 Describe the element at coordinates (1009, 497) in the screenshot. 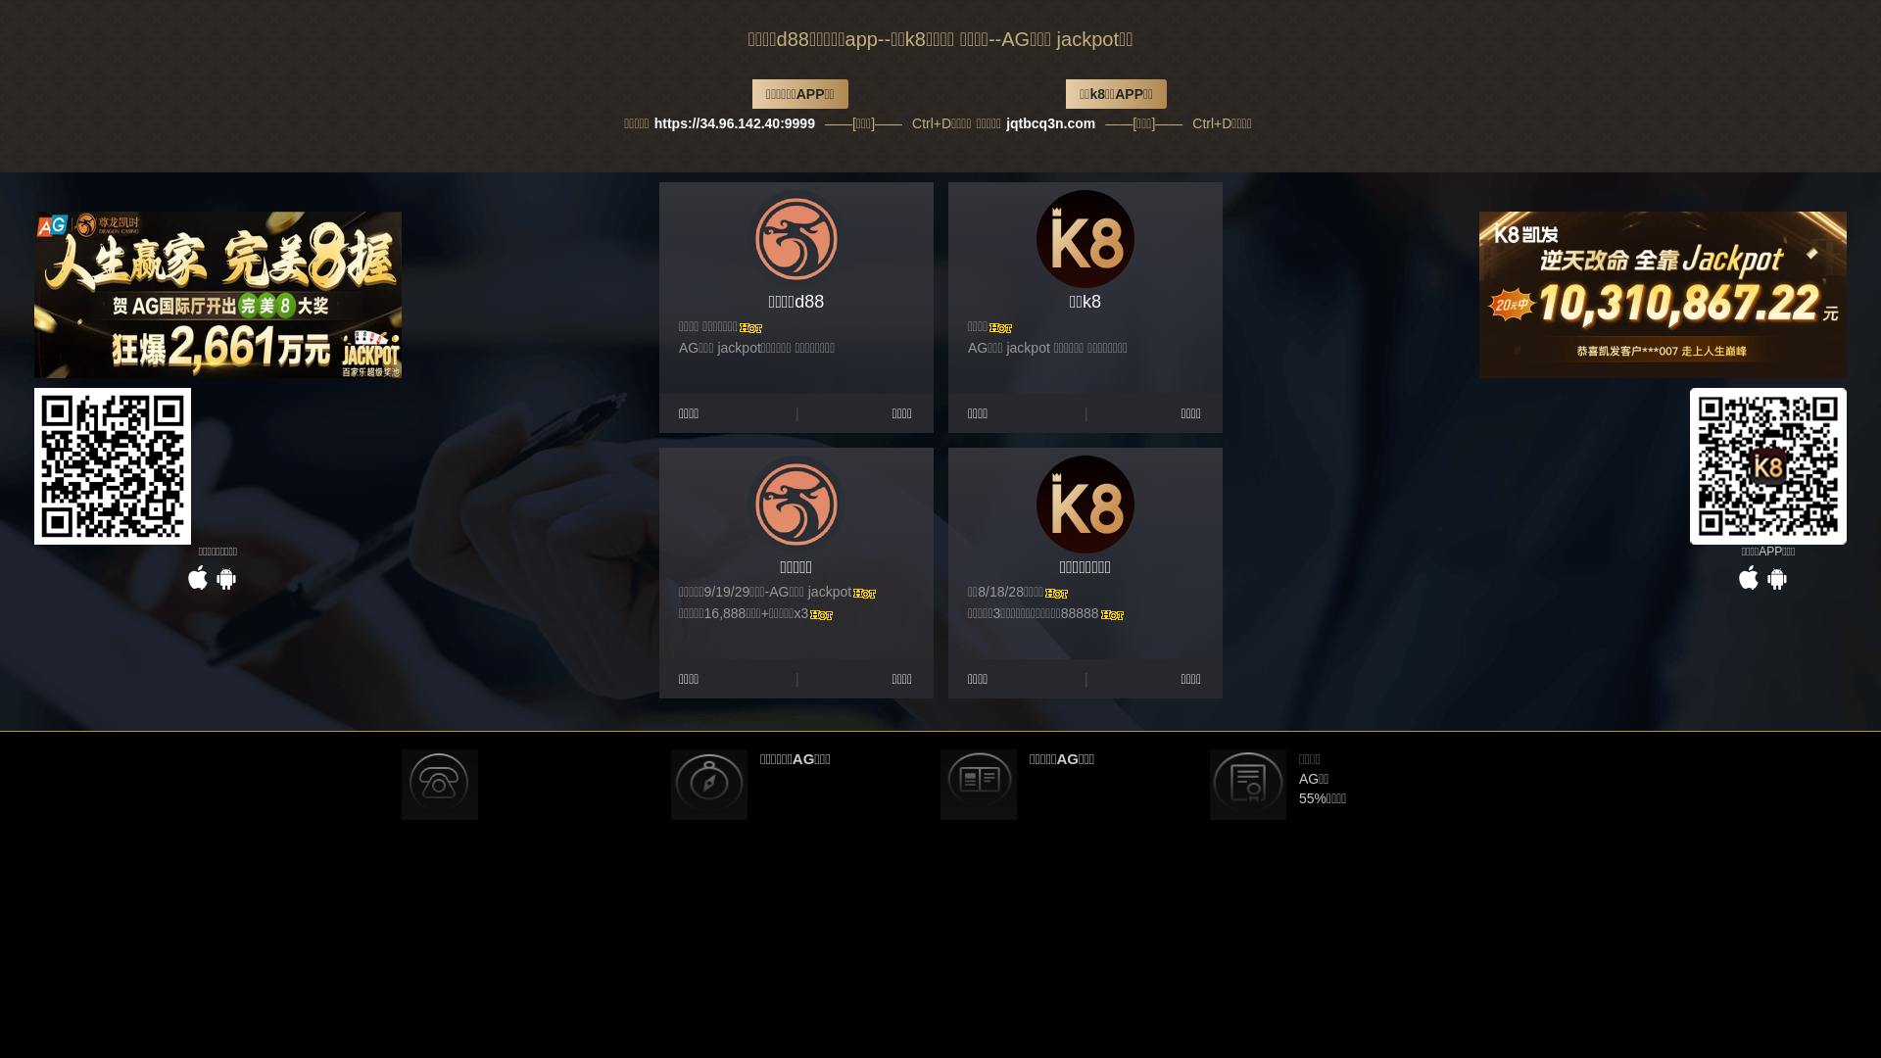

I see `3` at that location.